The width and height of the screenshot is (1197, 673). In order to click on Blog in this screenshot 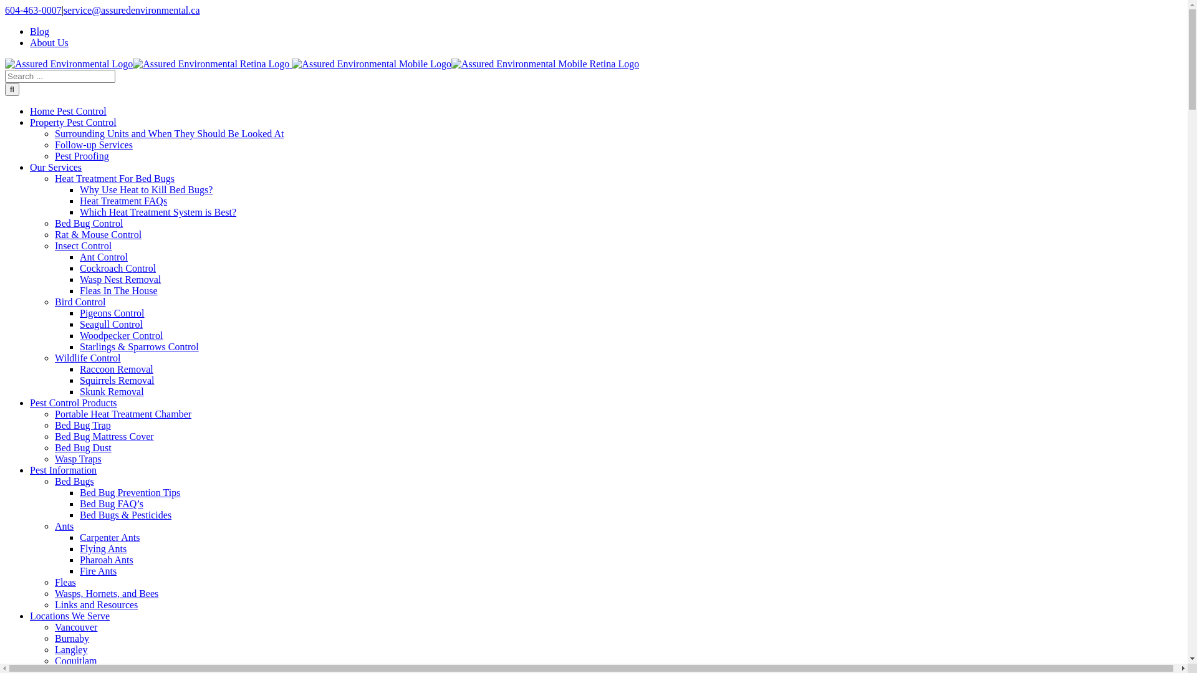, I will do `click(40, 31)`.